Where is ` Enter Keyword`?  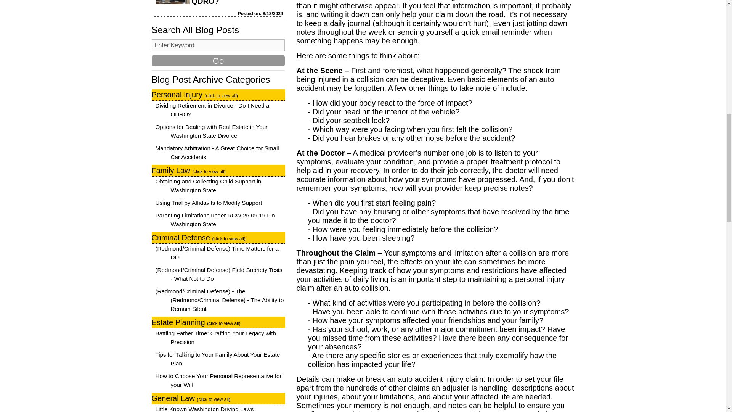  Enter Keyword is located at coordinates (218, 45).